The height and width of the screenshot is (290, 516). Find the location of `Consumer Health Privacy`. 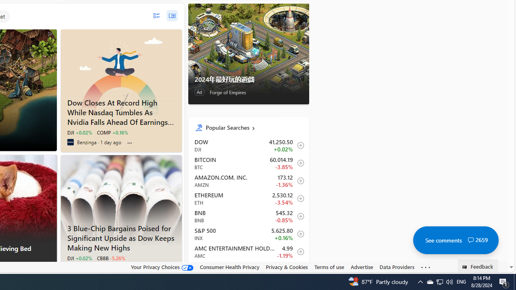

Consumer Health Privacy is located at coordinates (229, 267).